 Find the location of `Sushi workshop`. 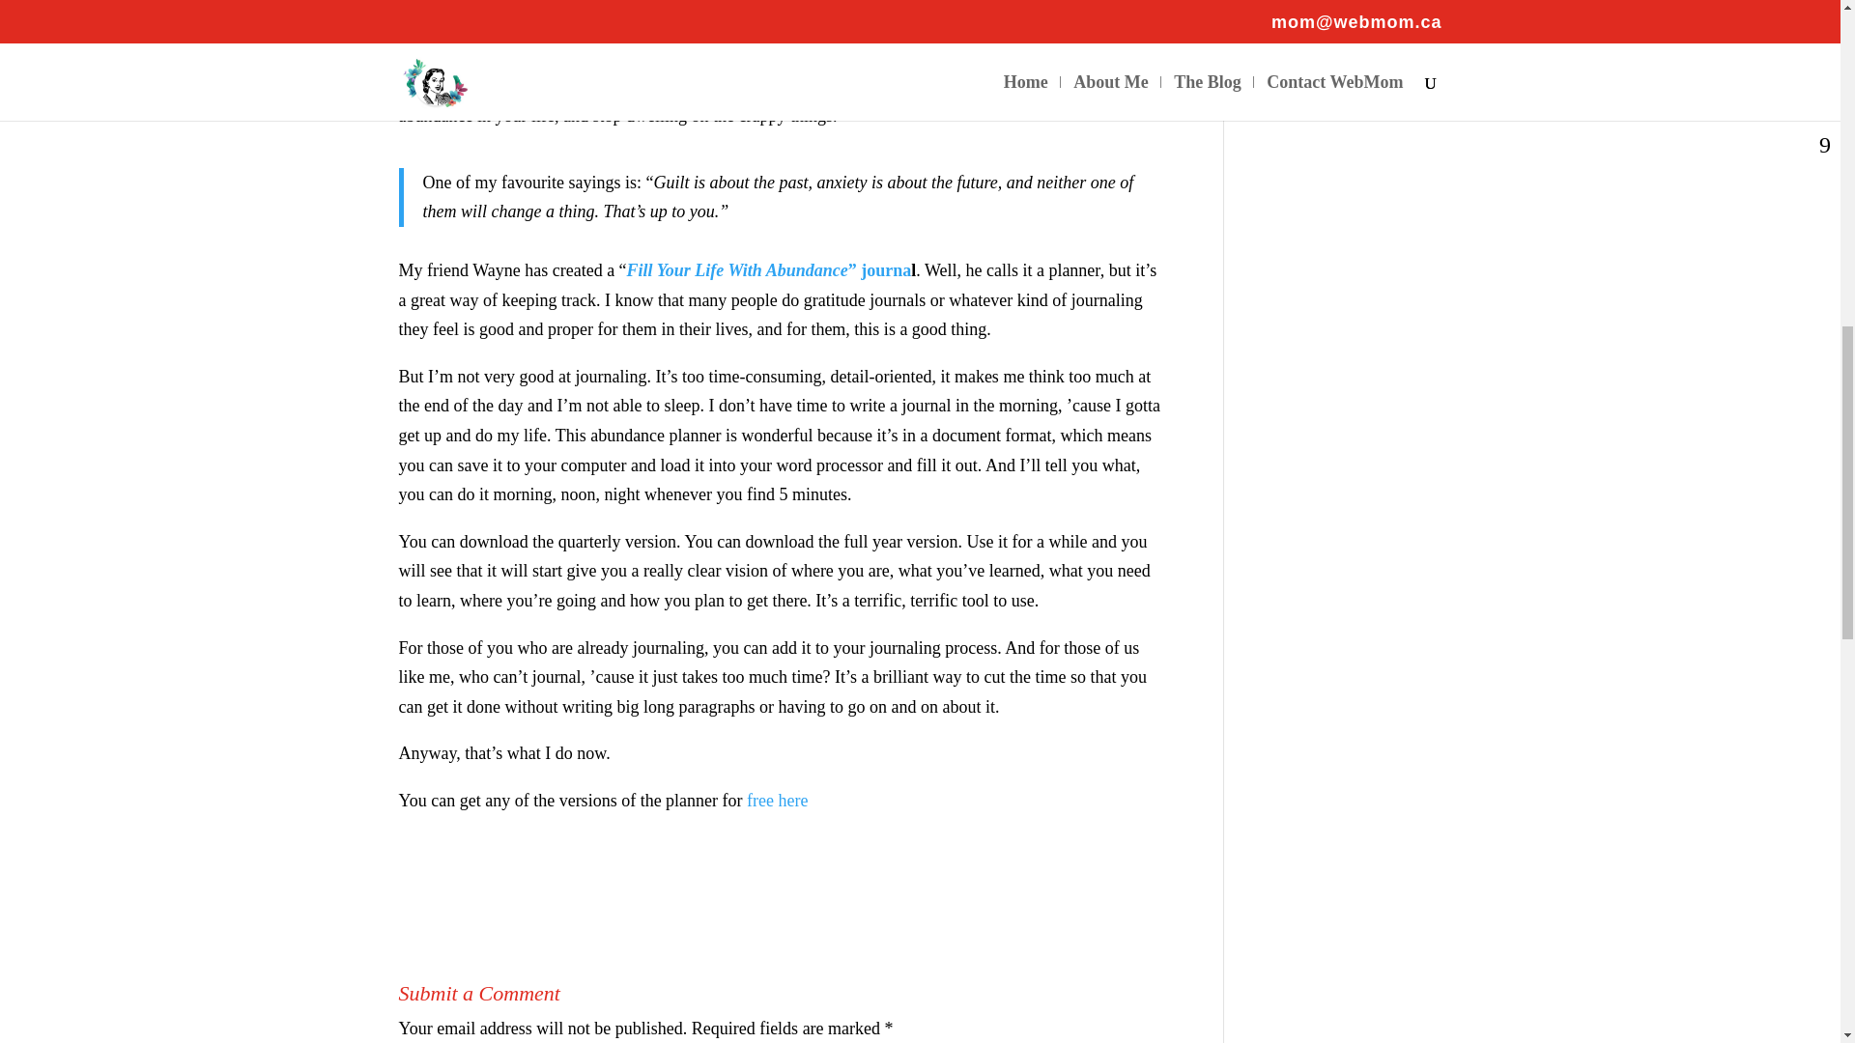

Sushi workshop is located at coordinates (1309, 14).